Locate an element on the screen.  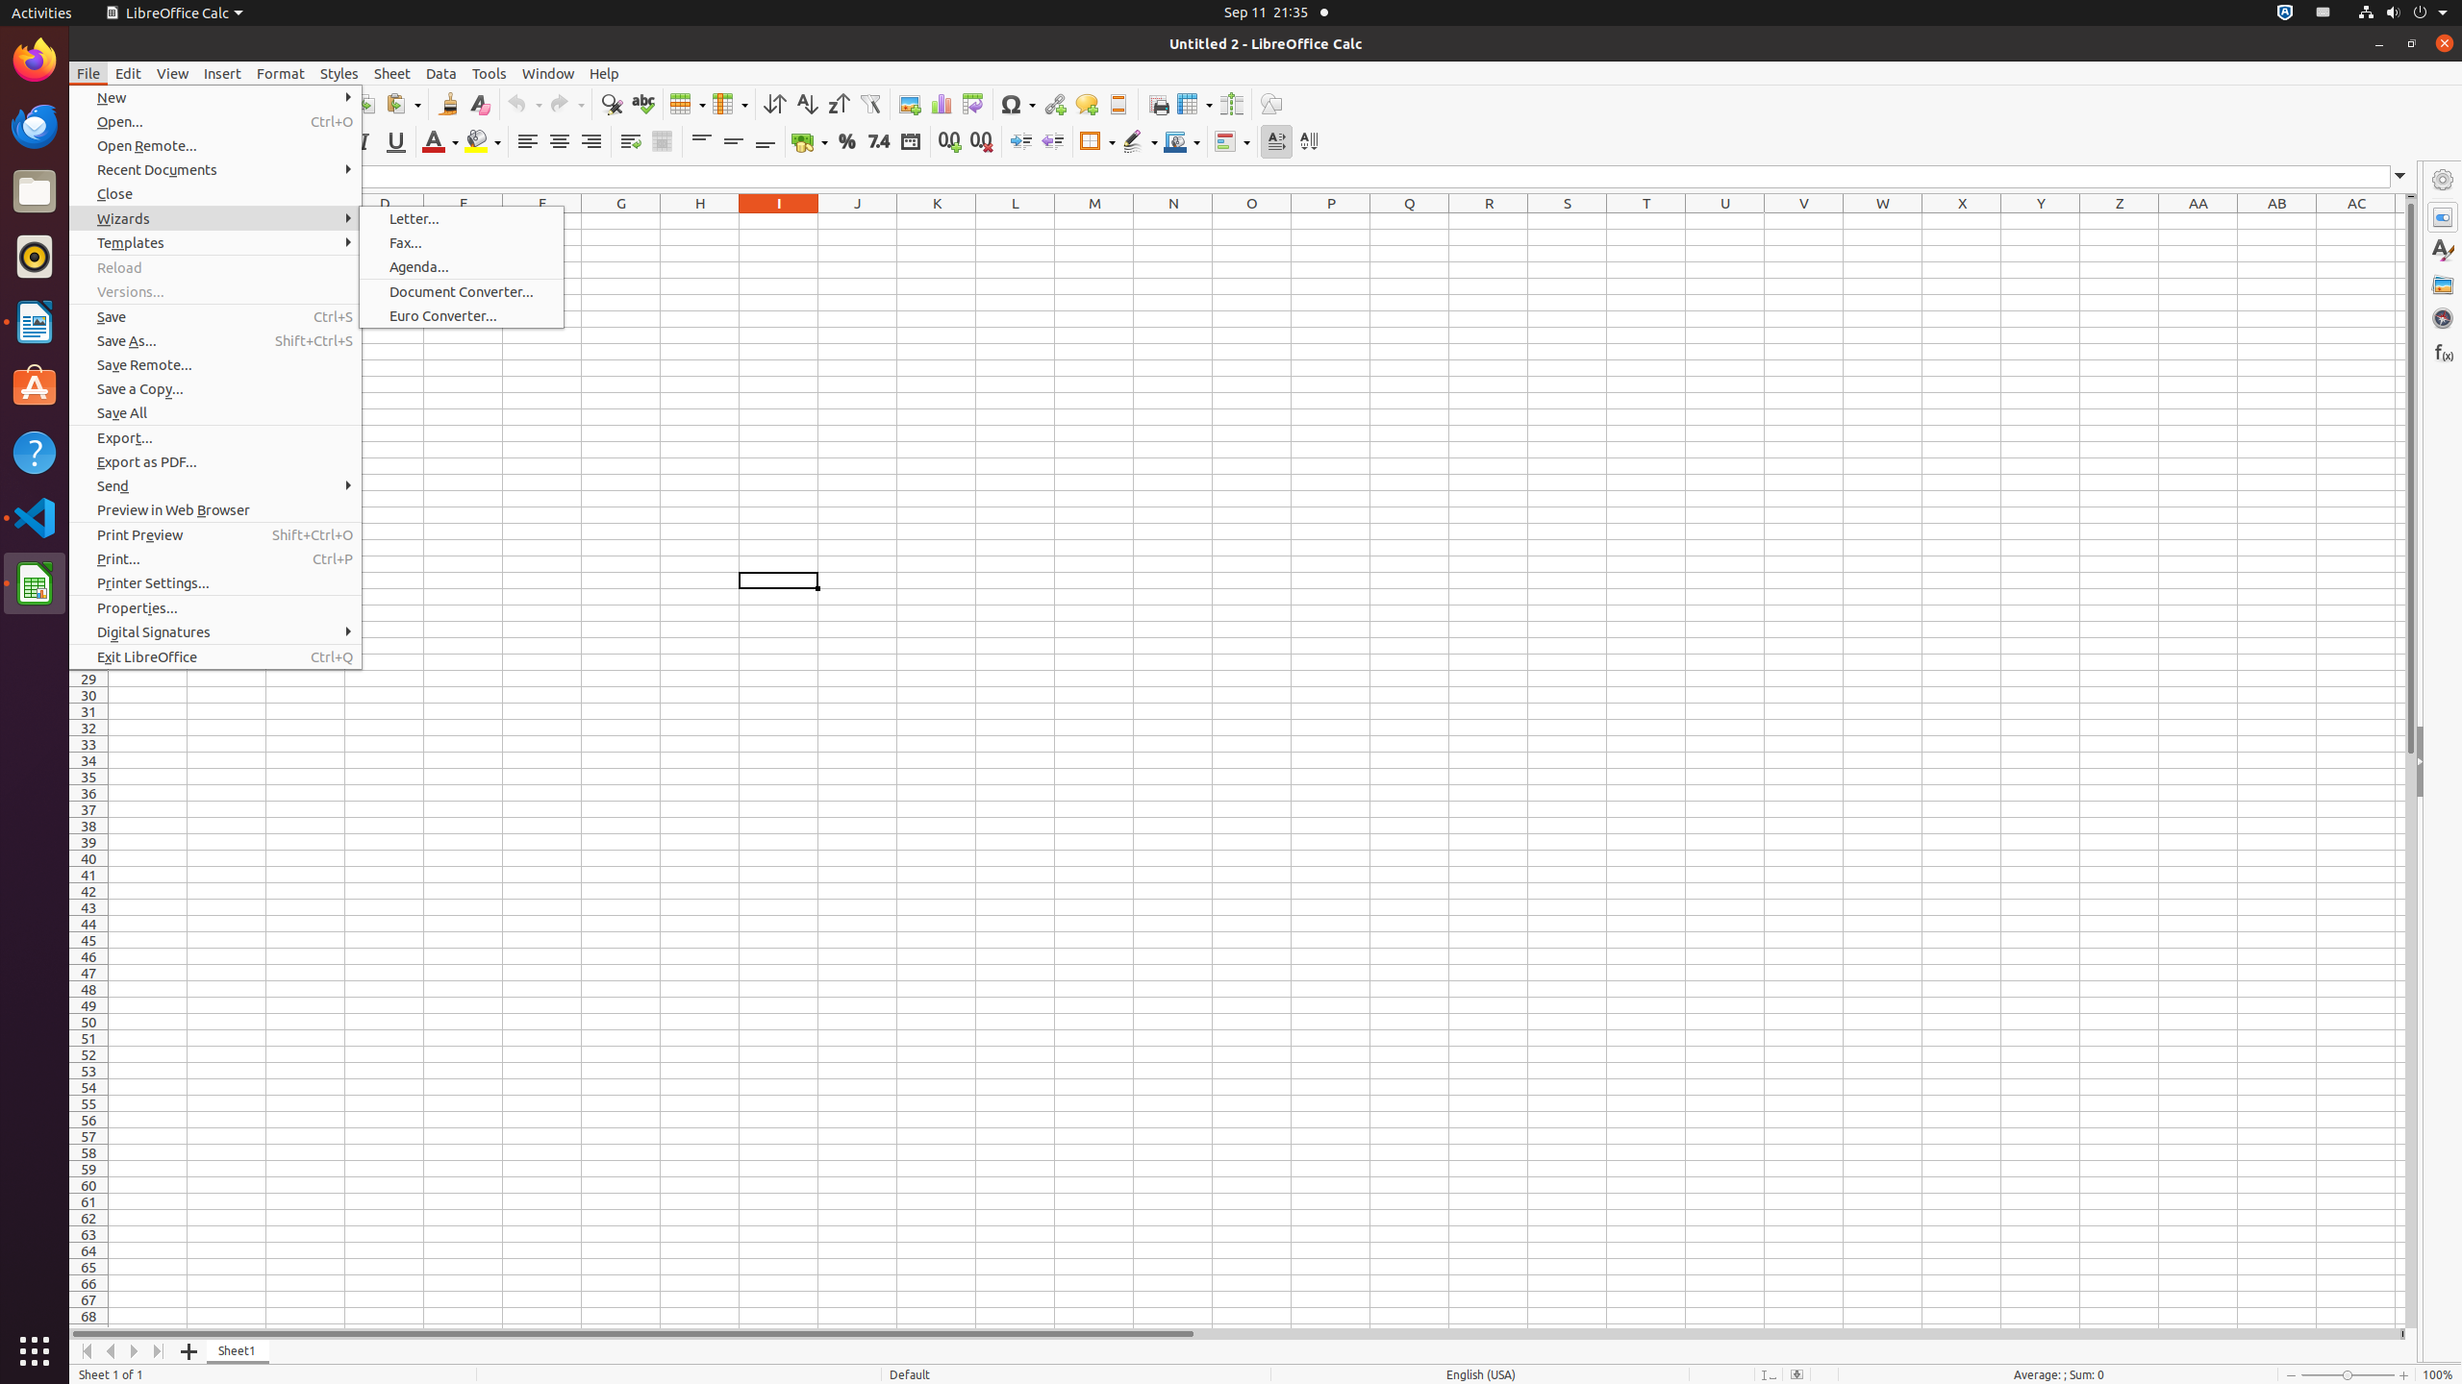
Freeze Rows and Columns is located at coordinates (1194, 104).